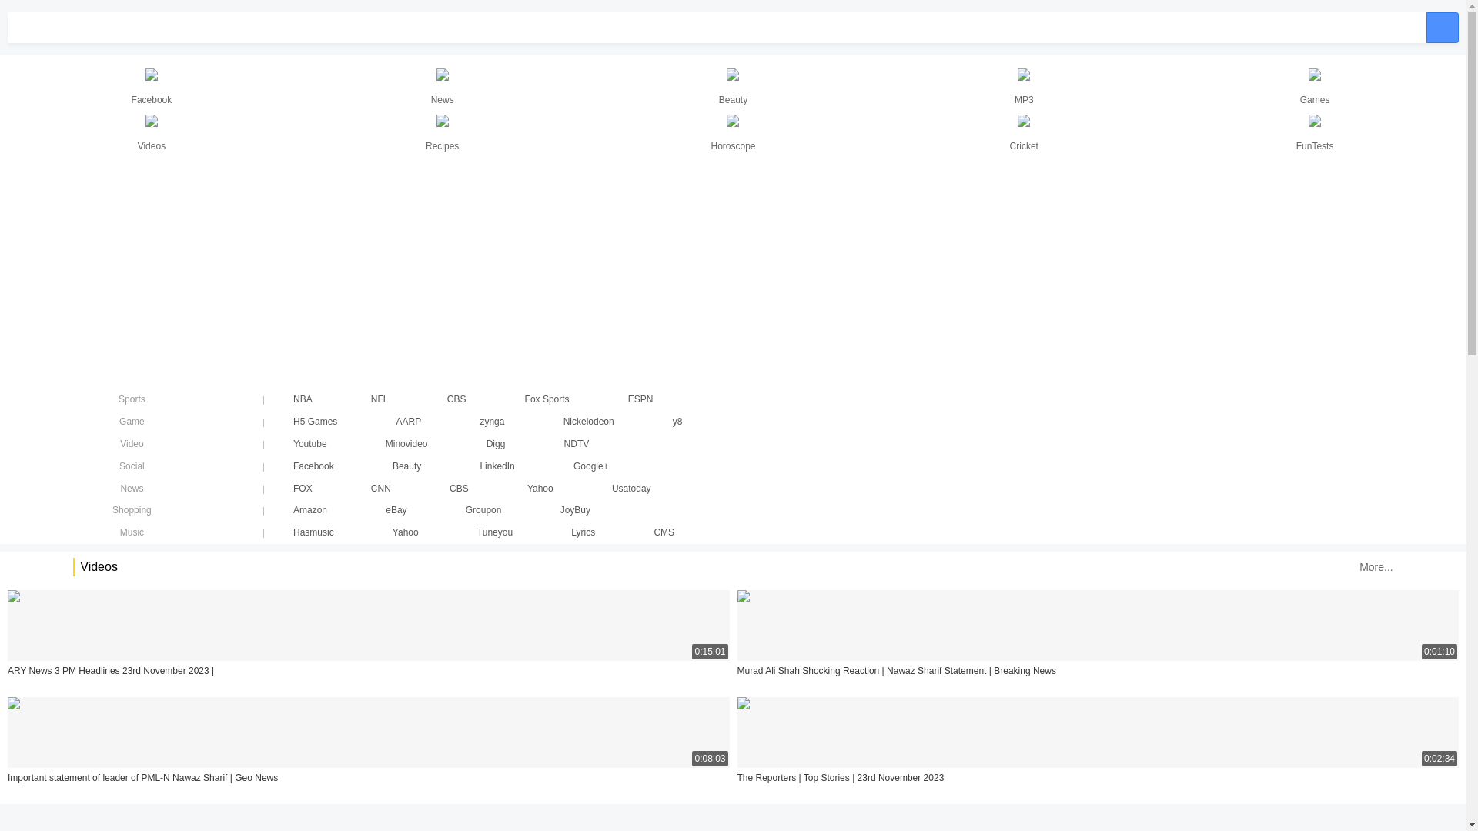  Describe the element at coordinates (310, 444) in the screenshot. I see `Youtube` at that location.